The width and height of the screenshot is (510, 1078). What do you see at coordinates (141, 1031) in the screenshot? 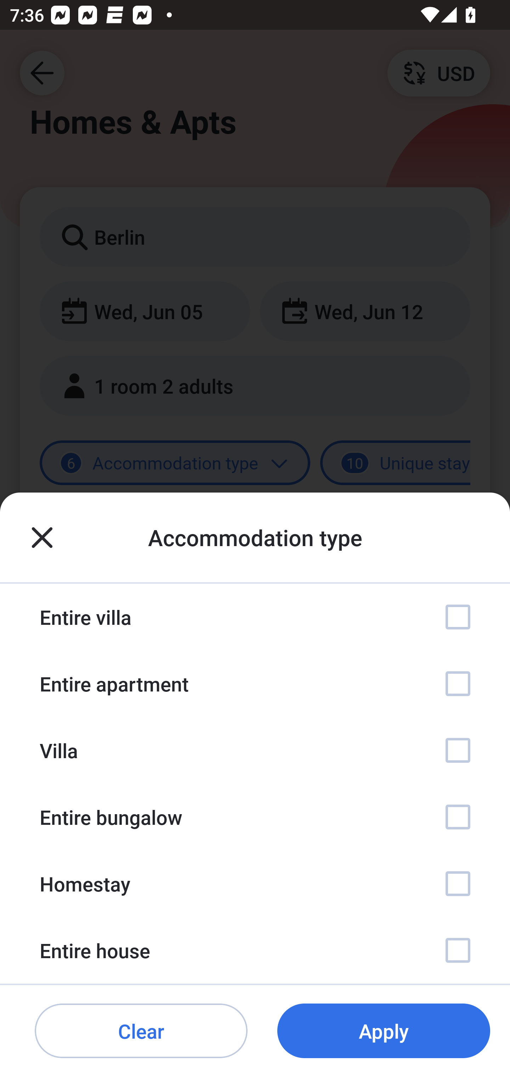
I see `Clear` at bounding box center [141, 1031].